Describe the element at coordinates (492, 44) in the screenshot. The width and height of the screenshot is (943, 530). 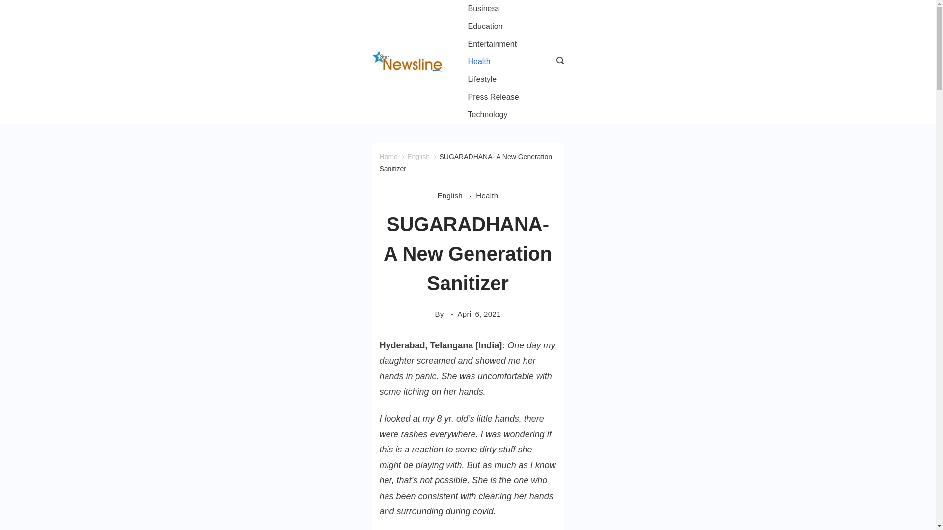
I see `Entertainment` at that location.